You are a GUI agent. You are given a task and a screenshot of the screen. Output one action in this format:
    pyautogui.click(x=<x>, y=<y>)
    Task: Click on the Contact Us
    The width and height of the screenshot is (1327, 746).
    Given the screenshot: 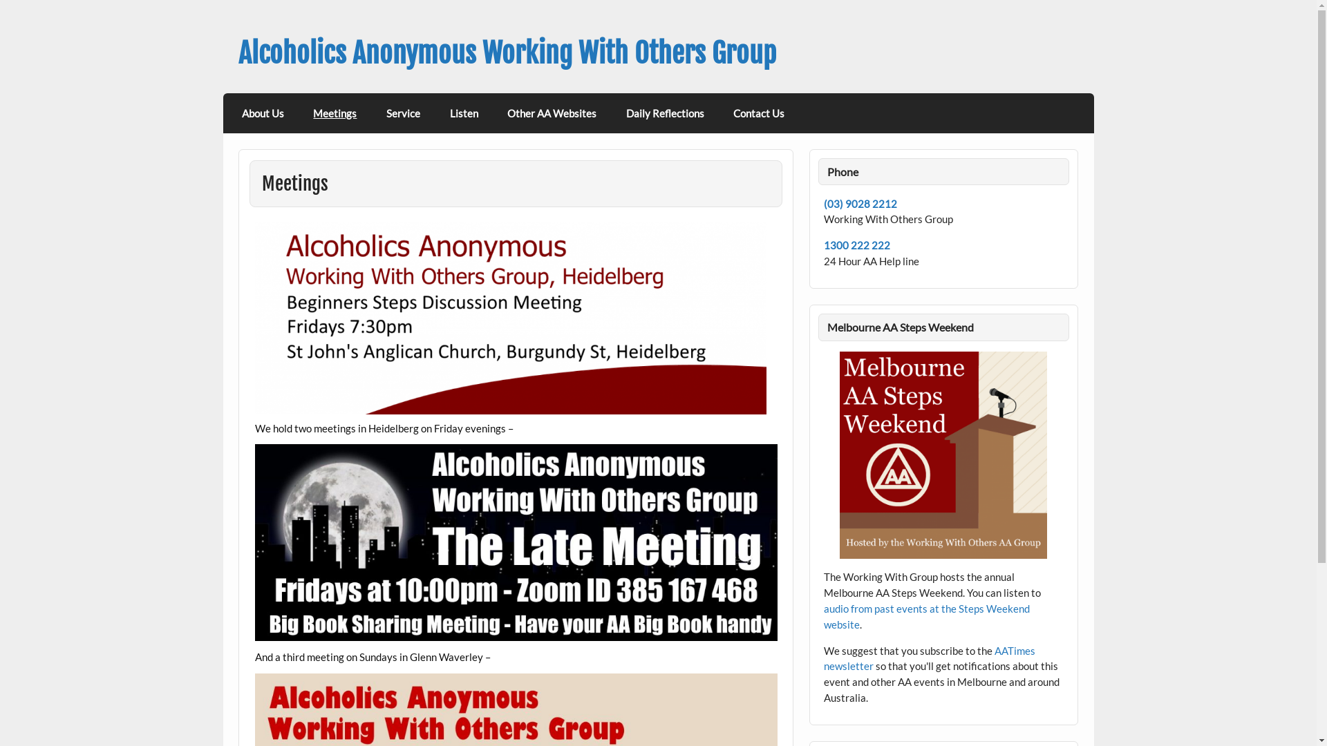 What is the action you would take?
    pyautogui.click(x=759, y=113)
    